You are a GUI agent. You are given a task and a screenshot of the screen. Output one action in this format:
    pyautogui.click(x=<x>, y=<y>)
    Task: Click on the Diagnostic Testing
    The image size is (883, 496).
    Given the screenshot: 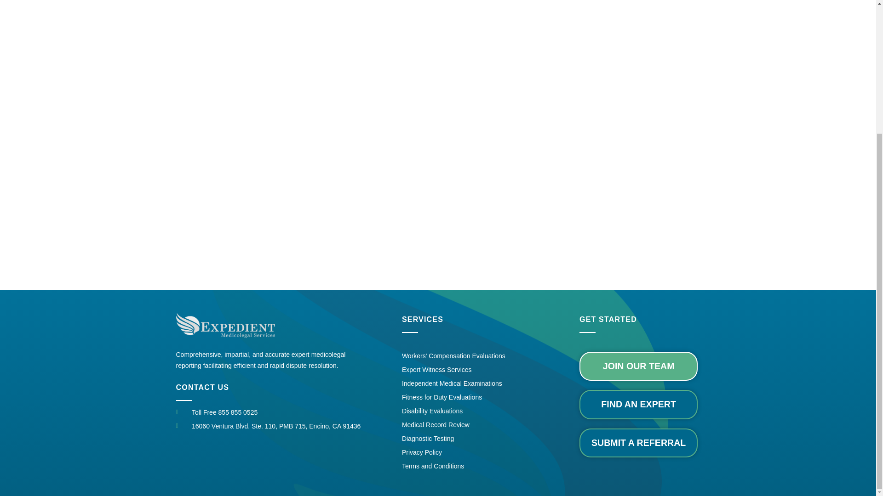 What is the action you would take?
    pyautogui.click(x=453, y=438)
    